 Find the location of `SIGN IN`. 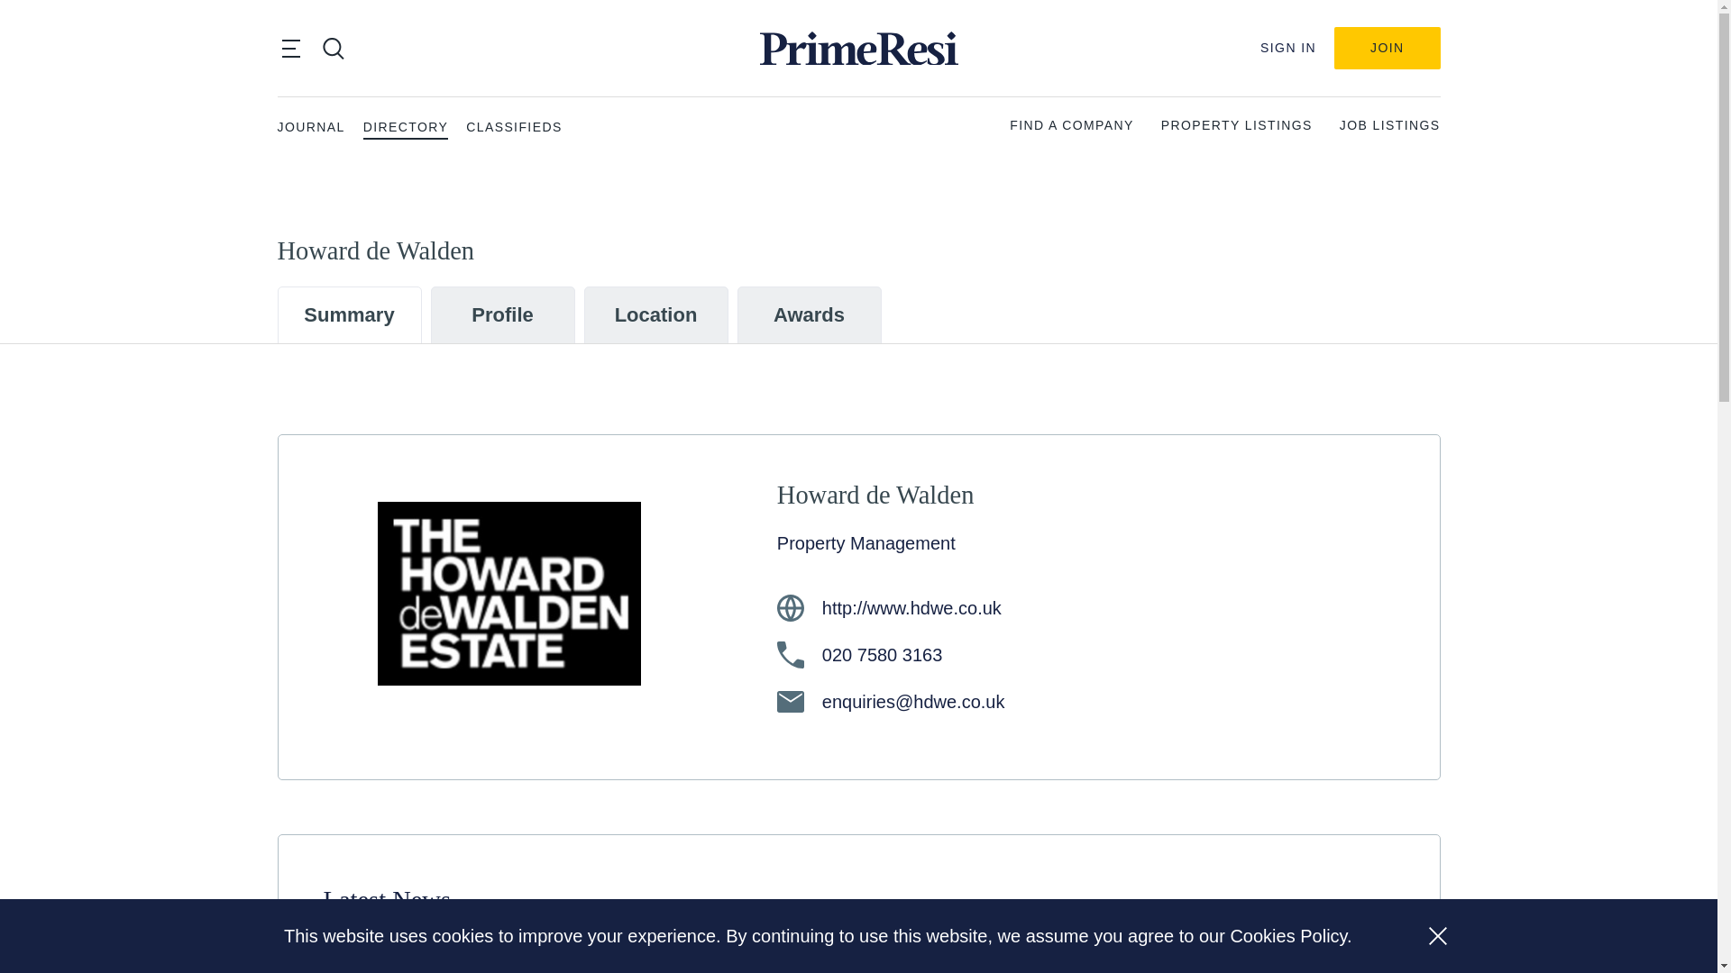

SIGN IN is located at coordinates (1287, 48).